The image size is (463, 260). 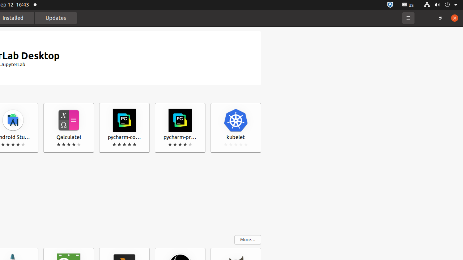 I want to click on kubelet, so click(x=236, y=128).